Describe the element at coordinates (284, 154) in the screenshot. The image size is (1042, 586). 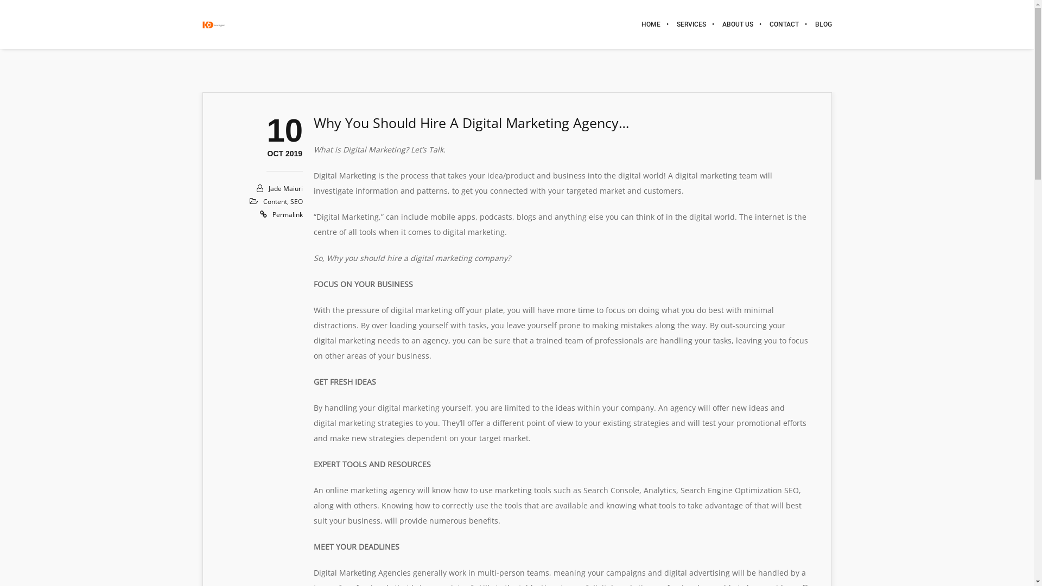
I see `10
OCT 2019` at that location.